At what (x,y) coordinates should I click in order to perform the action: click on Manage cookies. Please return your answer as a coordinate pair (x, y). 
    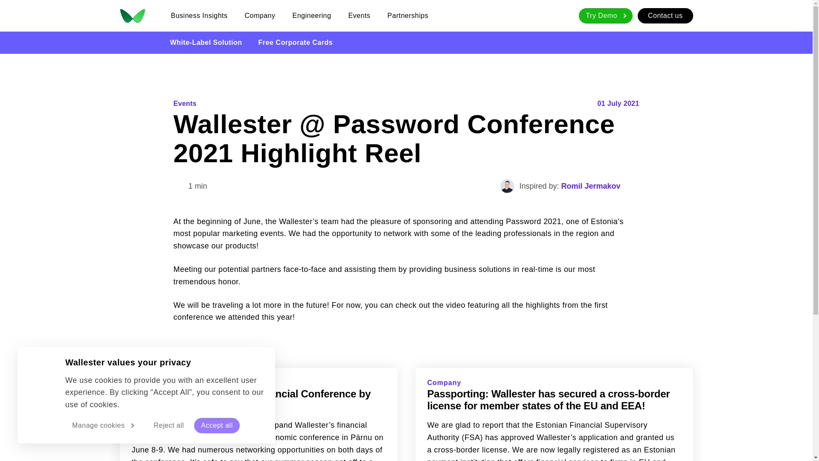
    Looking at the image, I should click on (105, 425).